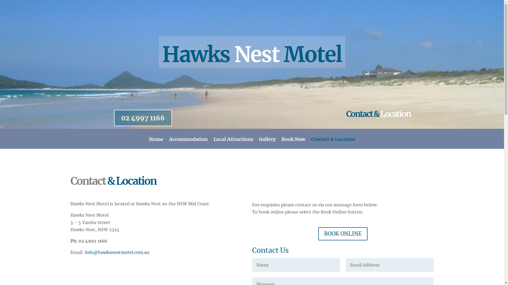  I want to click on Accommodation, so click(188, 143).